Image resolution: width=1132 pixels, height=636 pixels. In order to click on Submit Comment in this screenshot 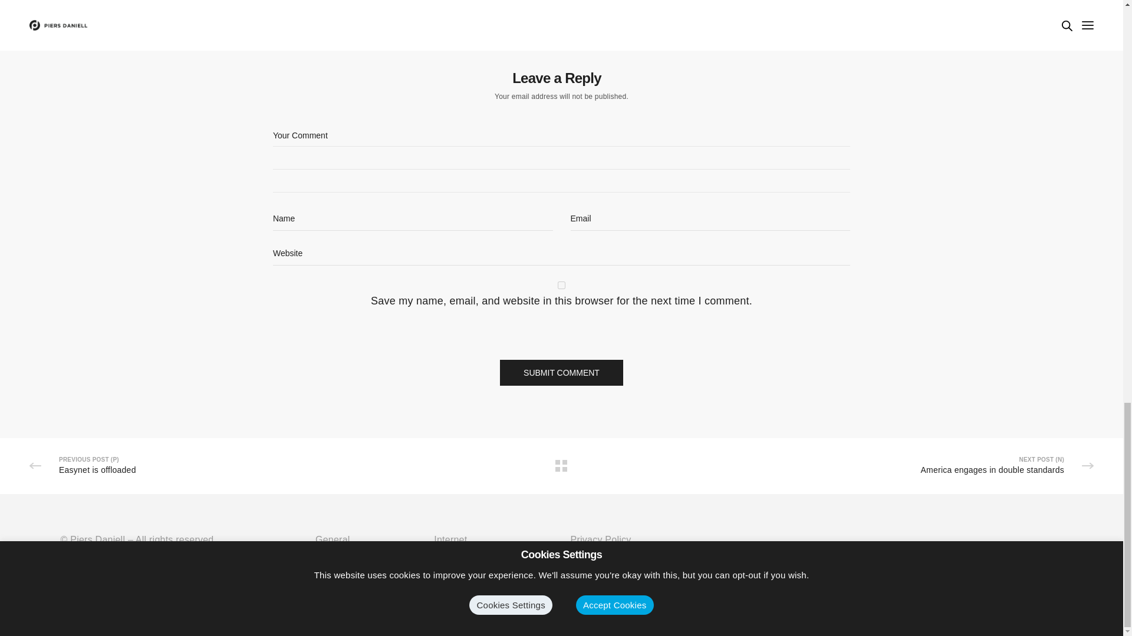, I will do `click(561, 372)`.